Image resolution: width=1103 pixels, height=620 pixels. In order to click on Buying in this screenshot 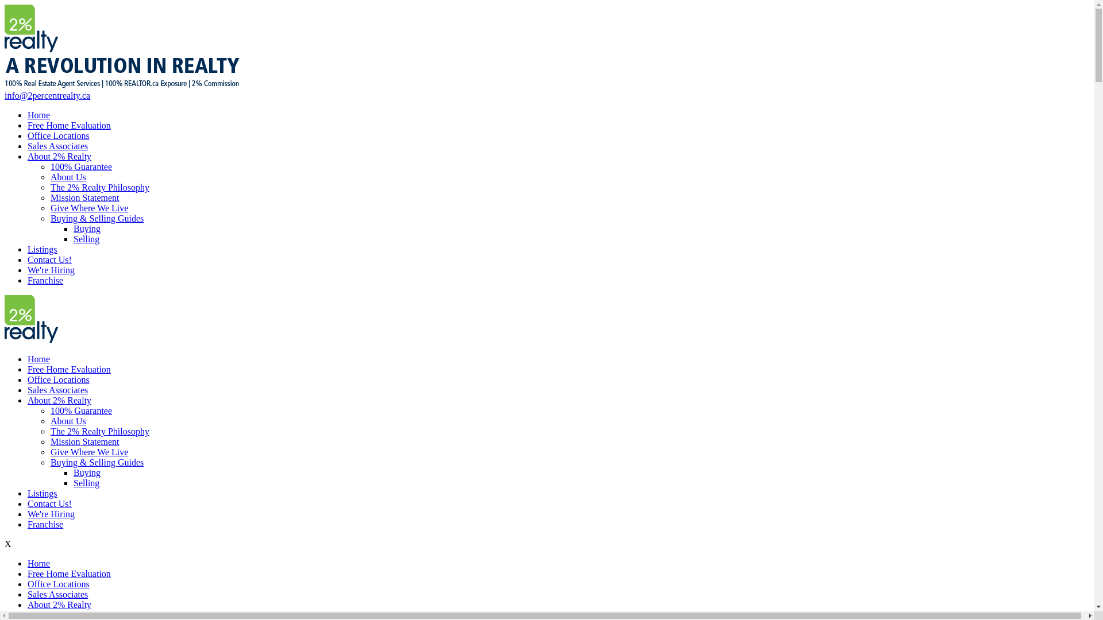, I will do `click(87, 228)`.